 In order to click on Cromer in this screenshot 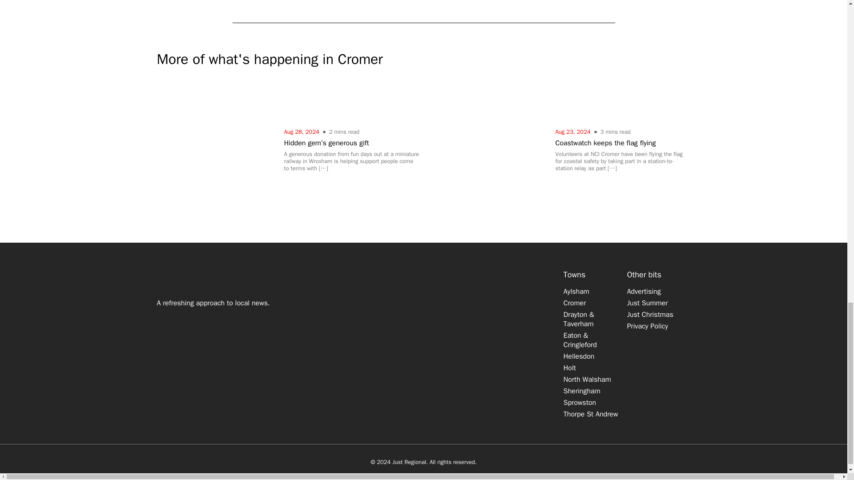, I will do `click(575, 303)`.